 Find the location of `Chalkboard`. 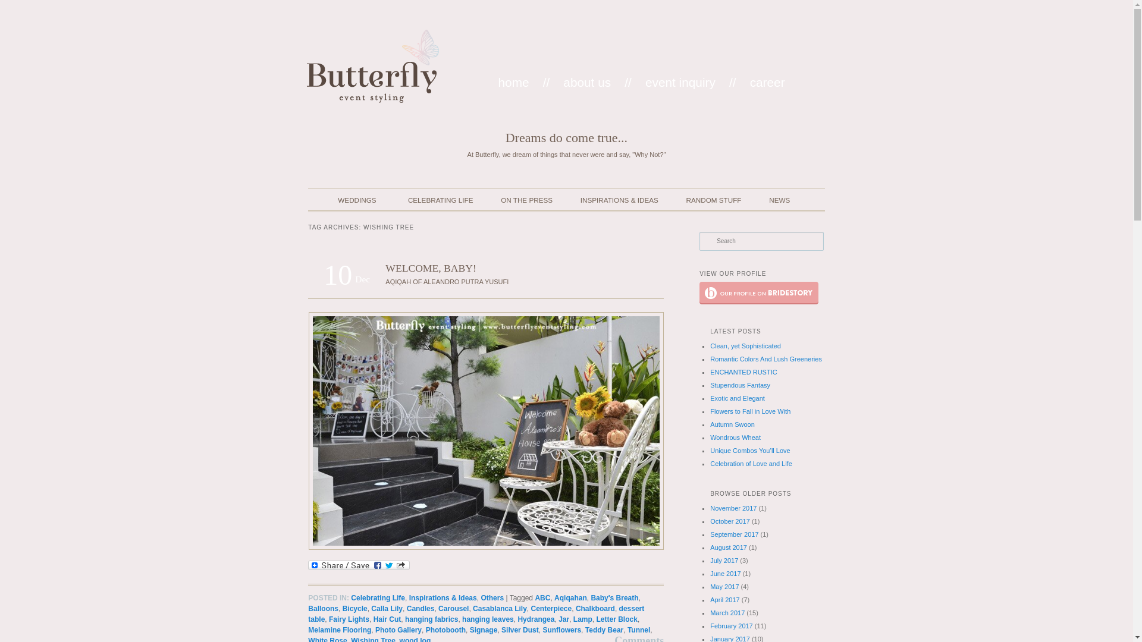

Chalkboard is located at coordinates (595, 609).